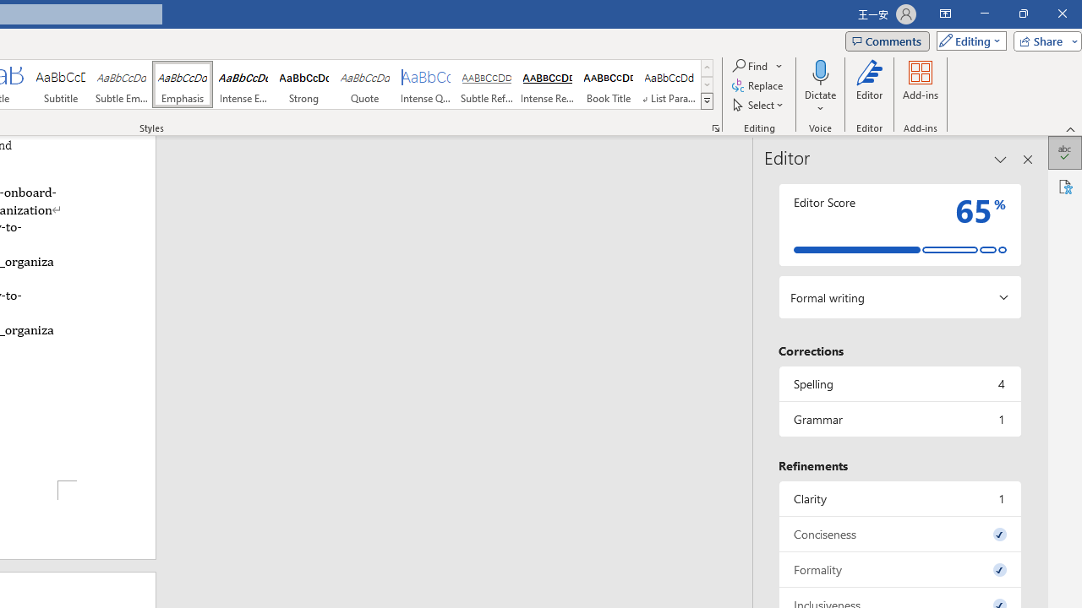 The image size is (1082, 608). Describe the element at coordinates (609, 84) in the screenshot. I see `Book Title` at that location.